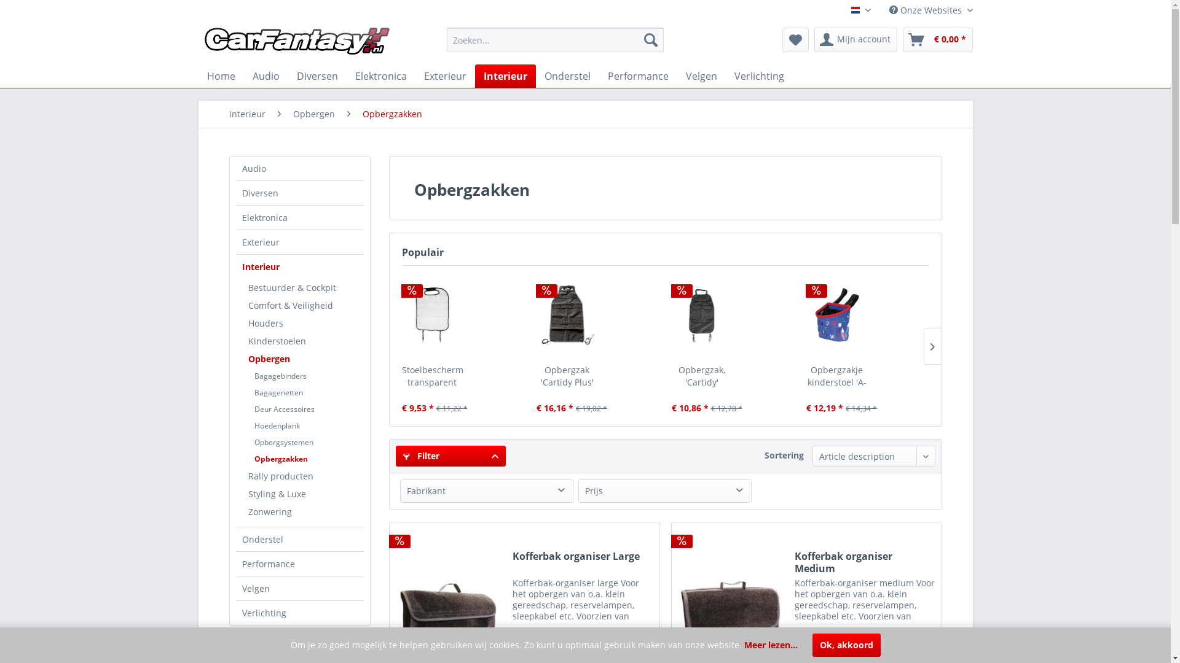 The image size is (1180, 663). I want to click on Velgen, so click(702, 76).